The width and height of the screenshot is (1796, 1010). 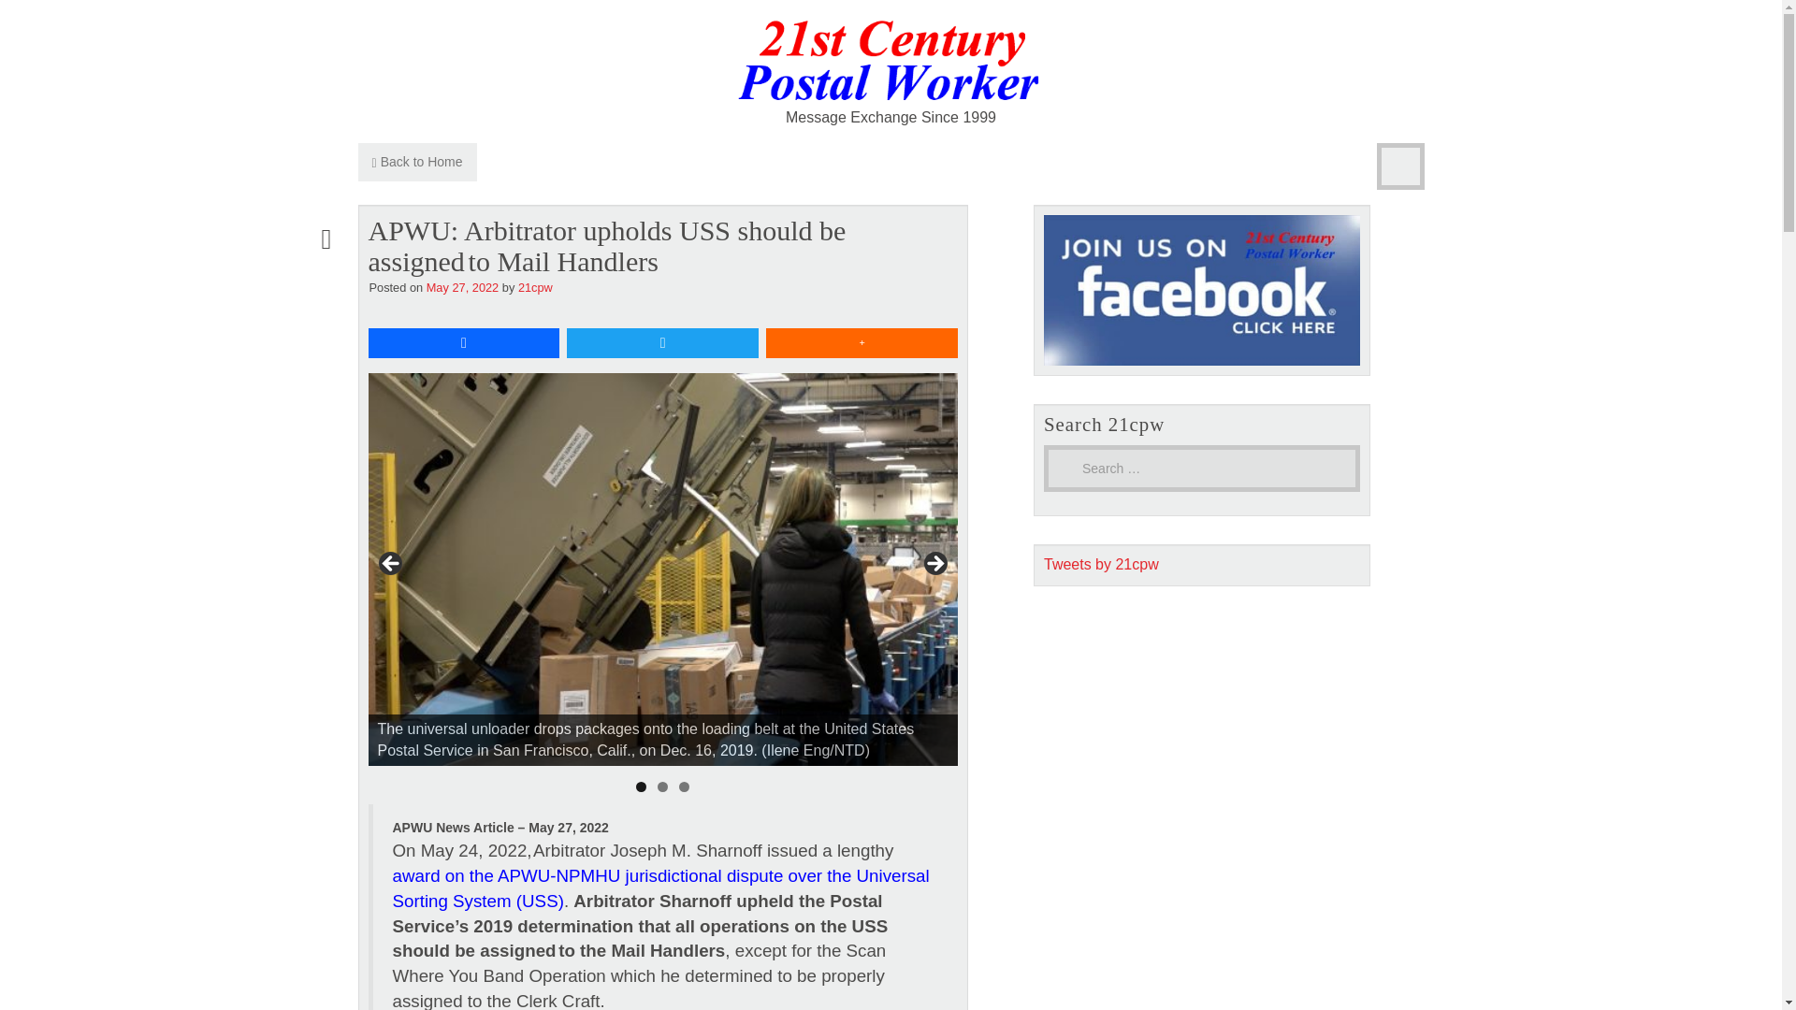 I want to click on More share links, so click(x=862, y=343).